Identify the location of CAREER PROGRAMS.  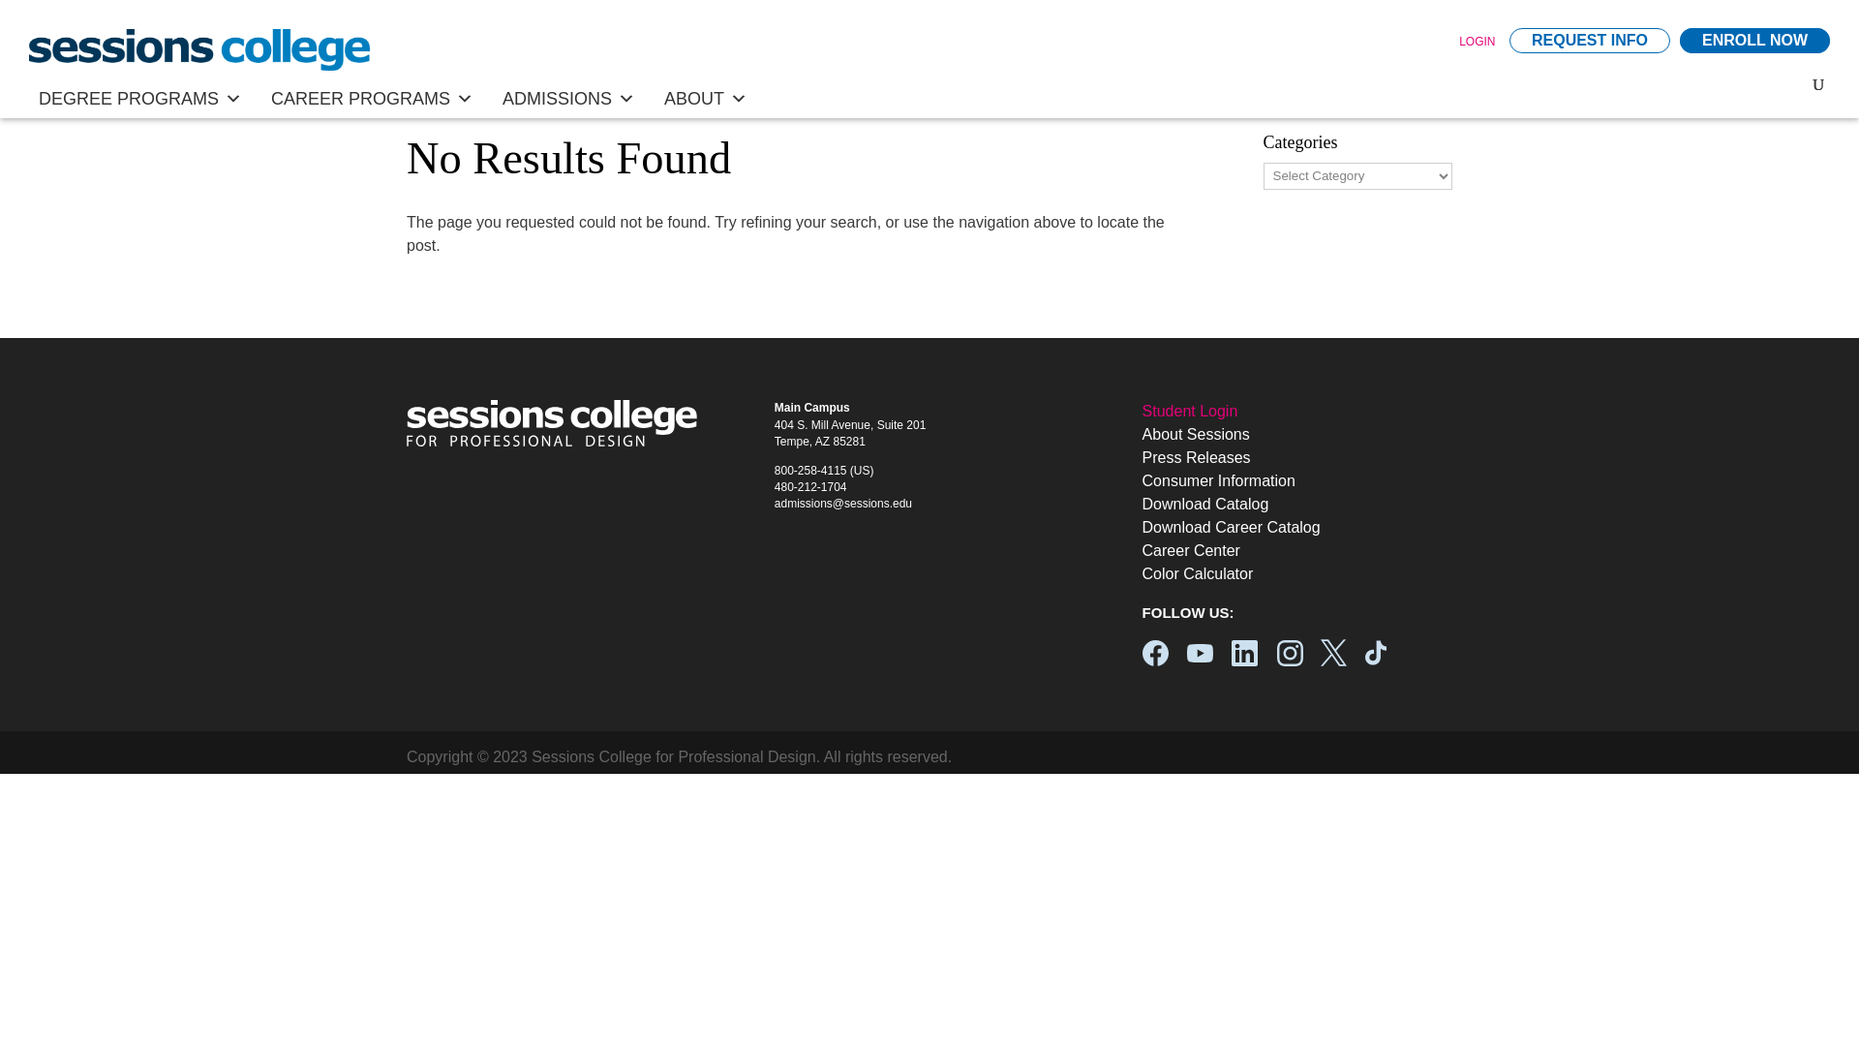
(372, 99).